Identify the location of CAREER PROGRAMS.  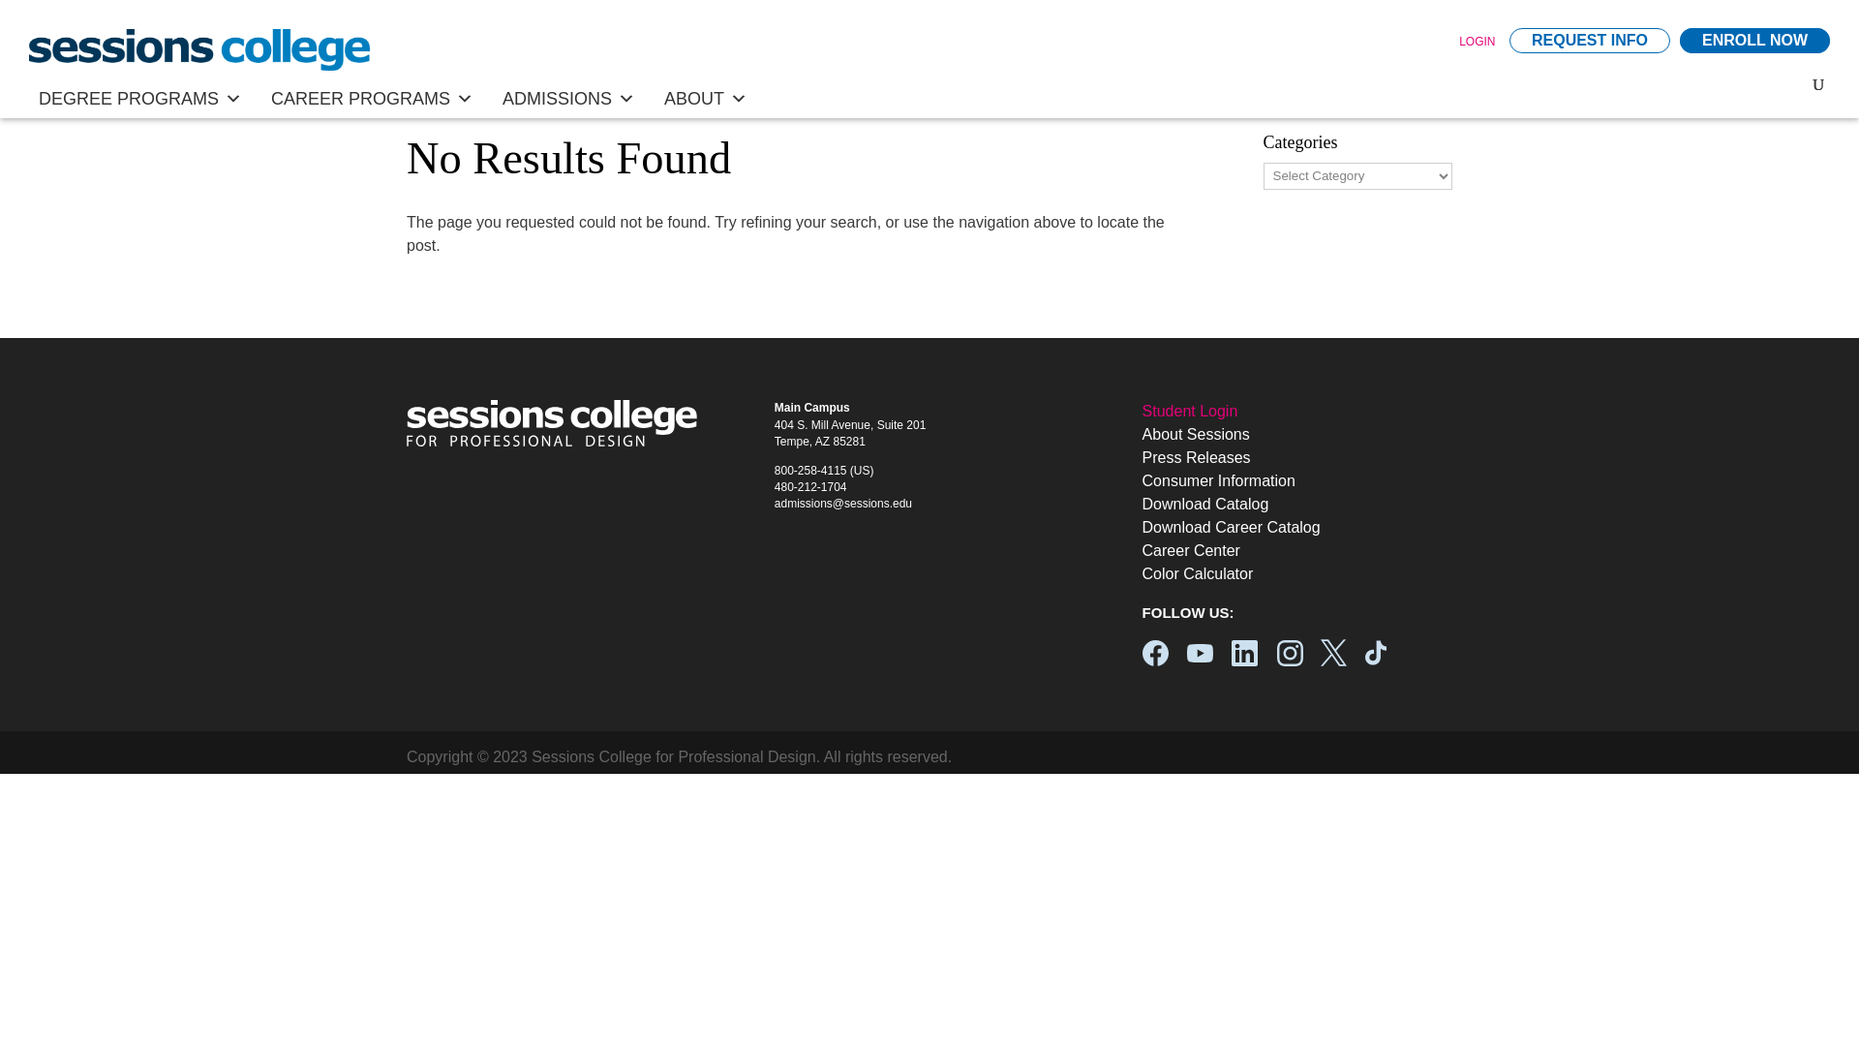
(372, 99).